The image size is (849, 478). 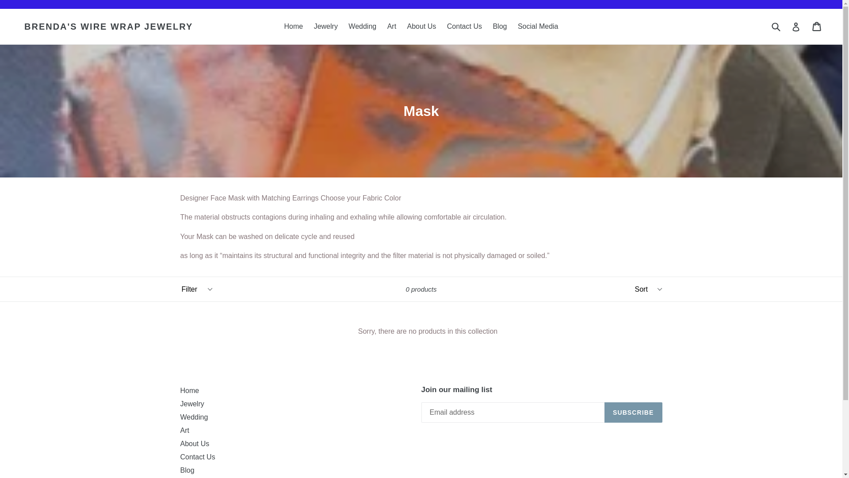 What do you see at coordinates (190, 390) in the screenshot?
I see `Home` at bounding box center [190, 390].